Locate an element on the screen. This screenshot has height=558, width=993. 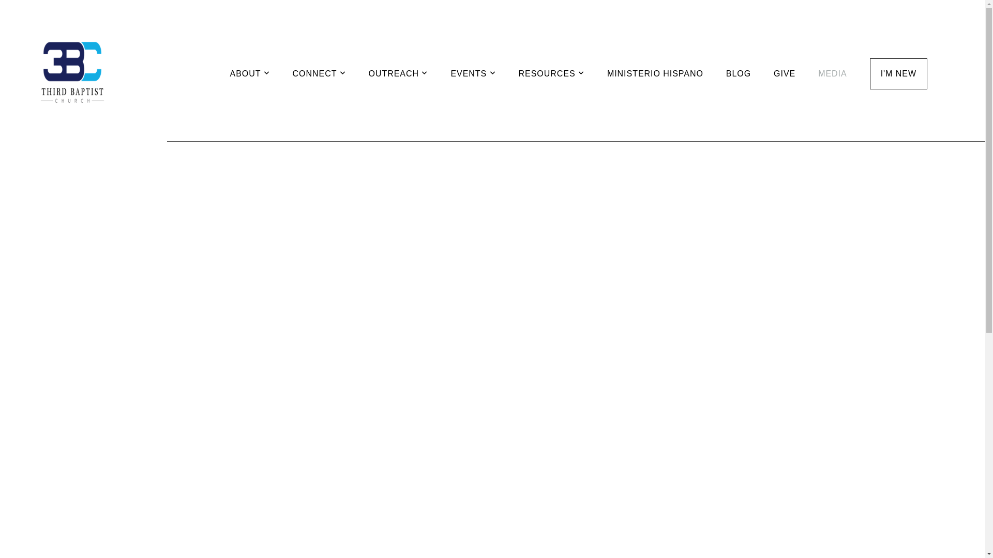
ABOUT  is located at coordinates (250, 74).